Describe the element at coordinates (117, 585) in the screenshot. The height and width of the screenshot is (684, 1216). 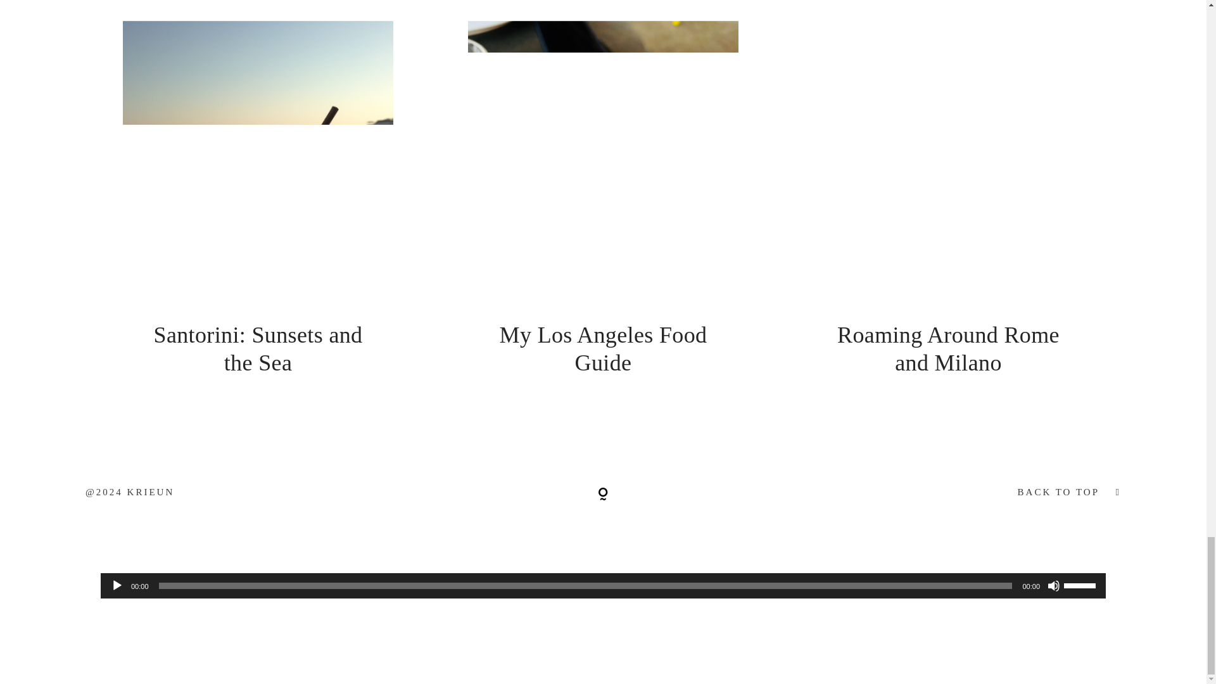
I see `Play` at that location.